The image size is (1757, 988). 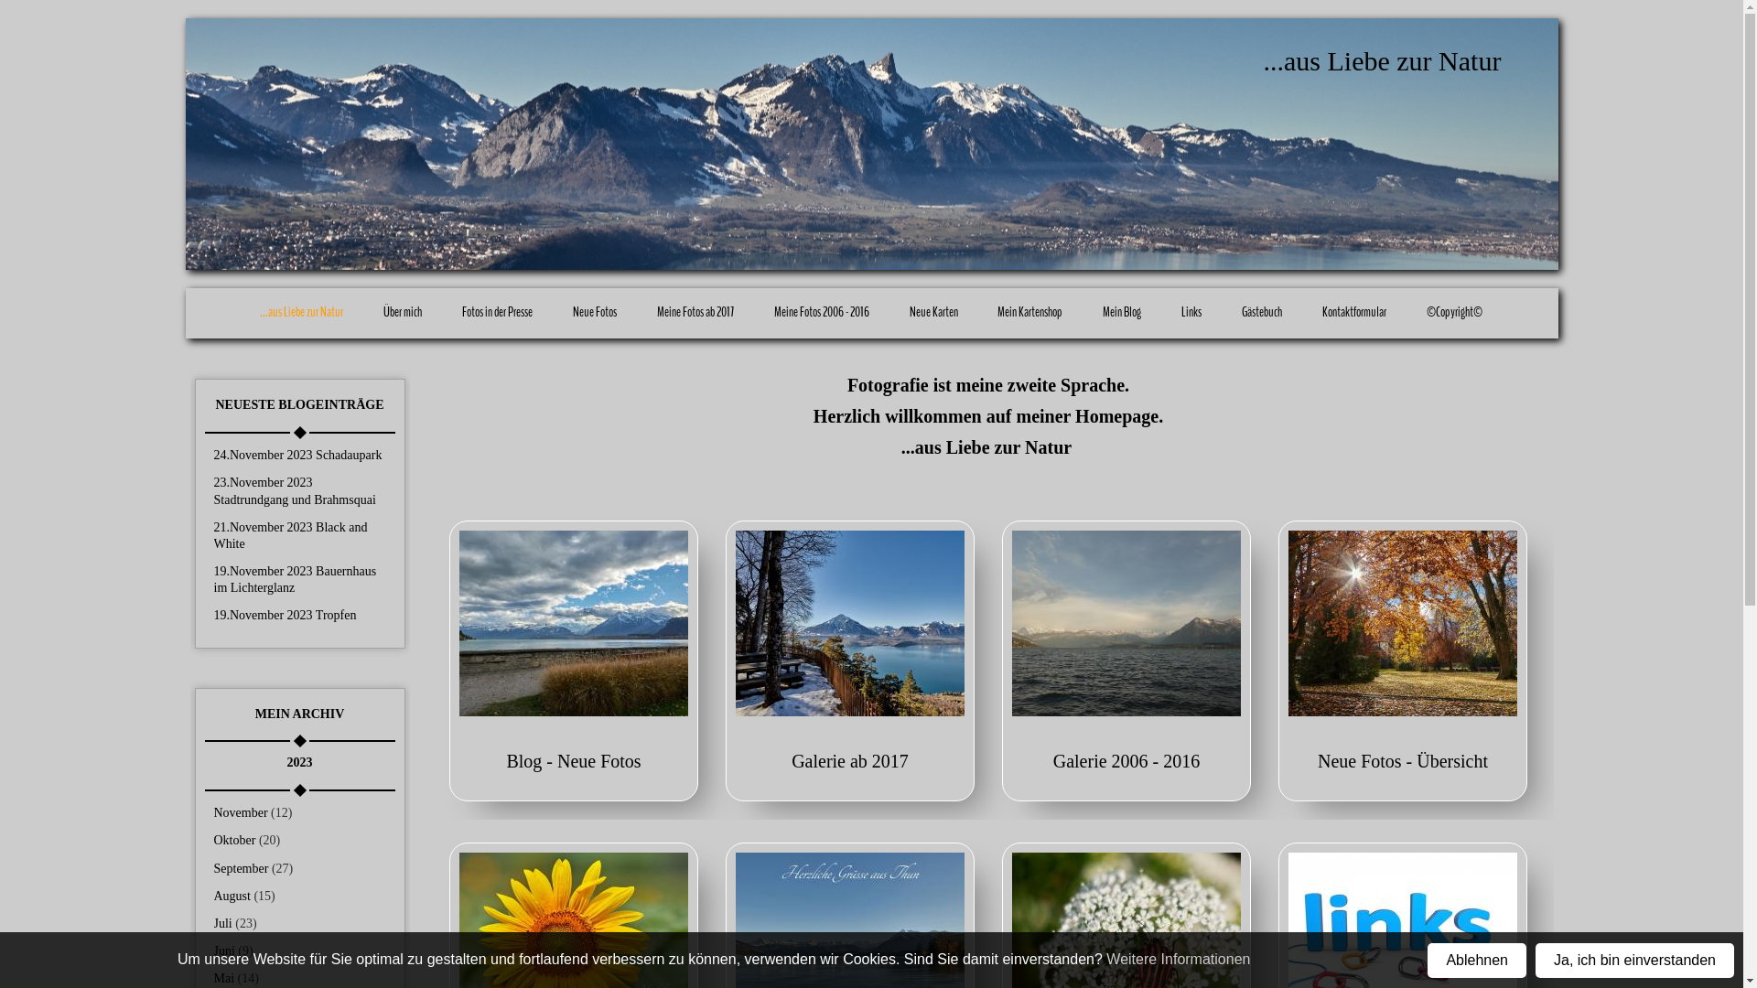 What do you see at coordinates (850, 763) in the screenshot?
I see `Galerie ab 2017` at bounding box center [850, 763].